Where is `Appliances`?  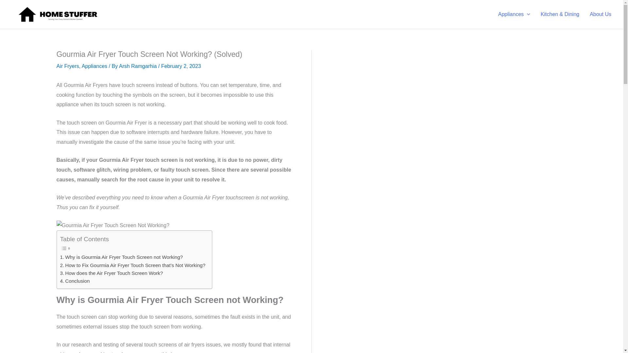
Appliances is located at coordinates (94, 66).